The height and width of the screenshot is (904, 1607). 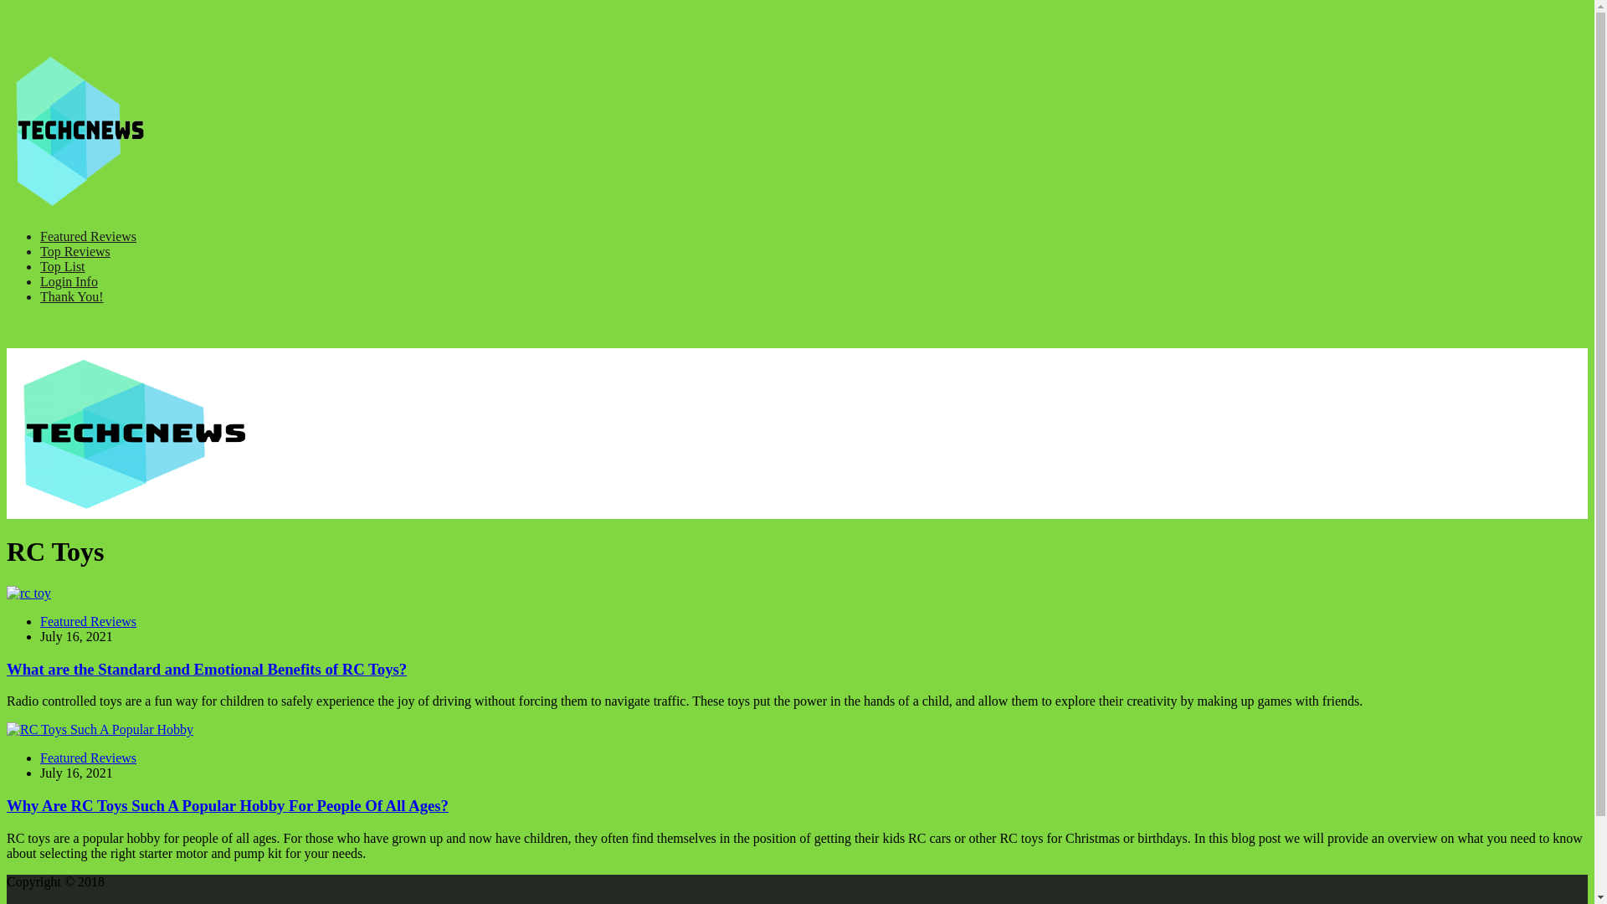 I want to click on Top List, so click(x=62, y=266).